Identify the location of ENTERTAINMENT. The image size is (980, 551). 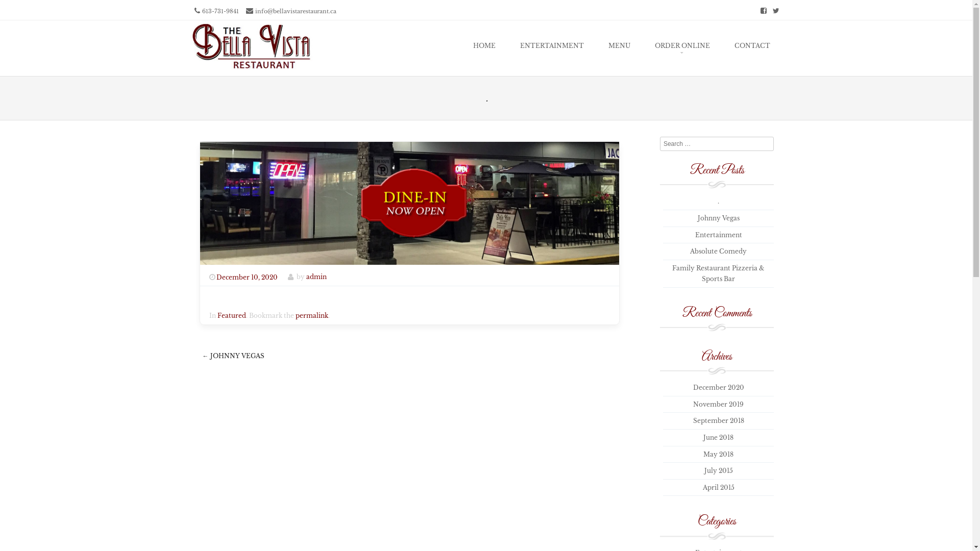
(551, 46).